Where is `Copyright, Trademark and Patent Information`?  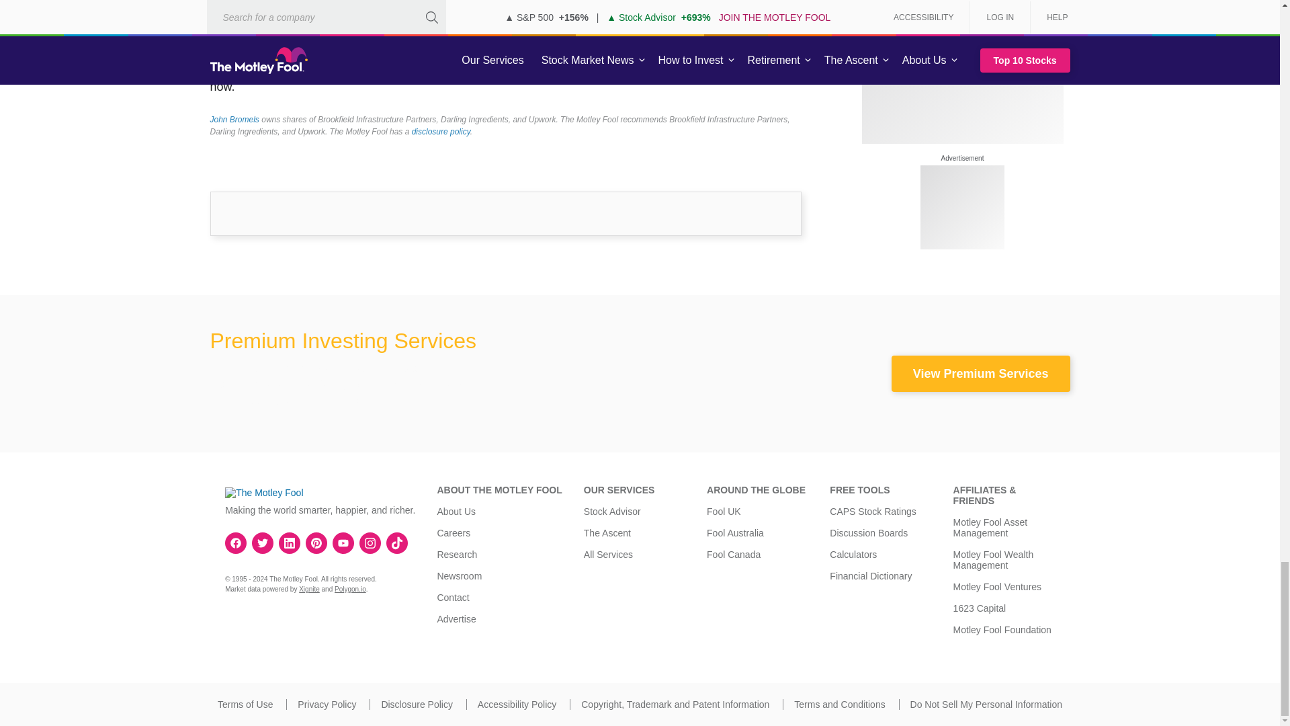
Copyright, Trademark and Patent Information is located at coordinates (675, 704).